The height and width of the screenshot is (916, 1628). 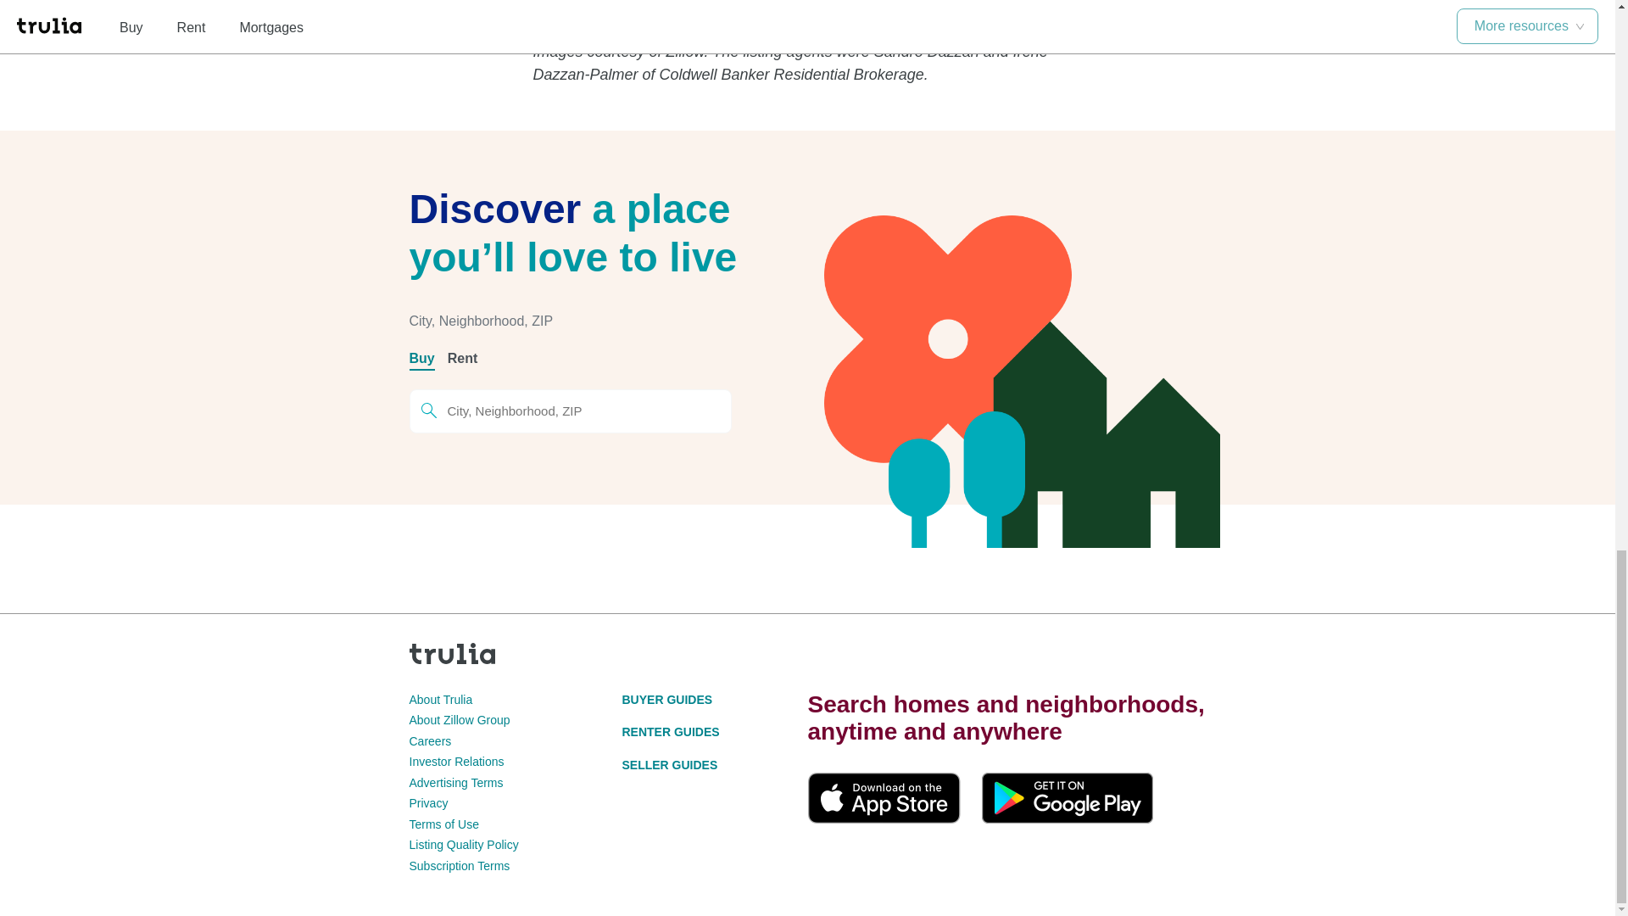 I want to click on Investor Relations, so click(x=455, y=762).